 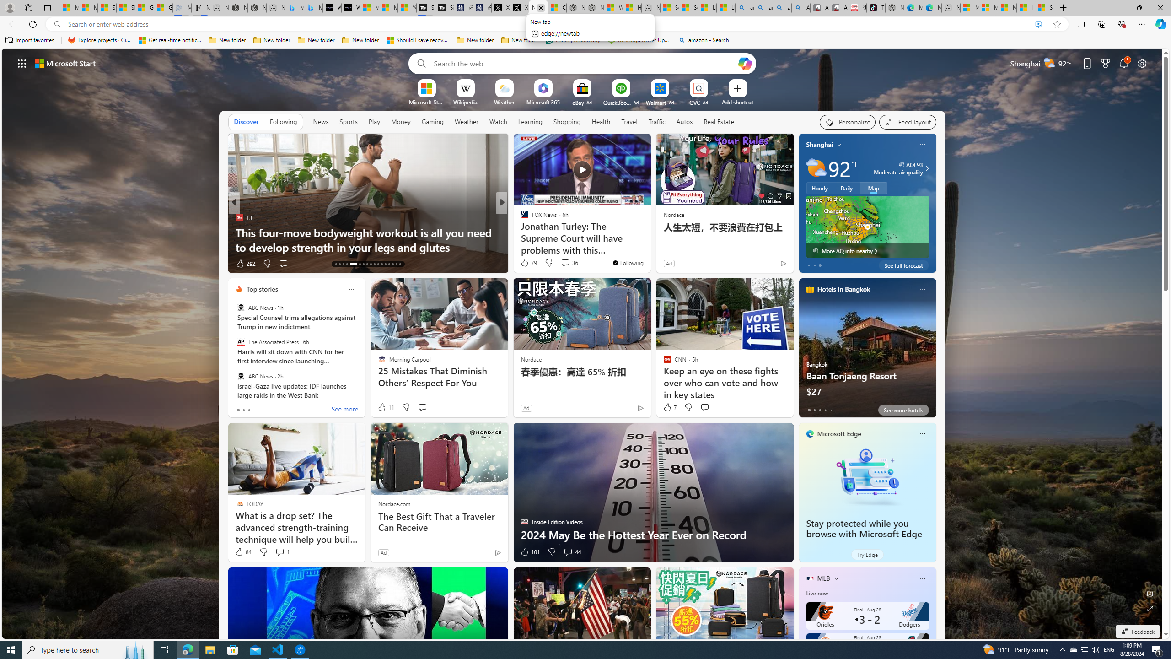 I want to click on Health, so click(x=601, y=121).